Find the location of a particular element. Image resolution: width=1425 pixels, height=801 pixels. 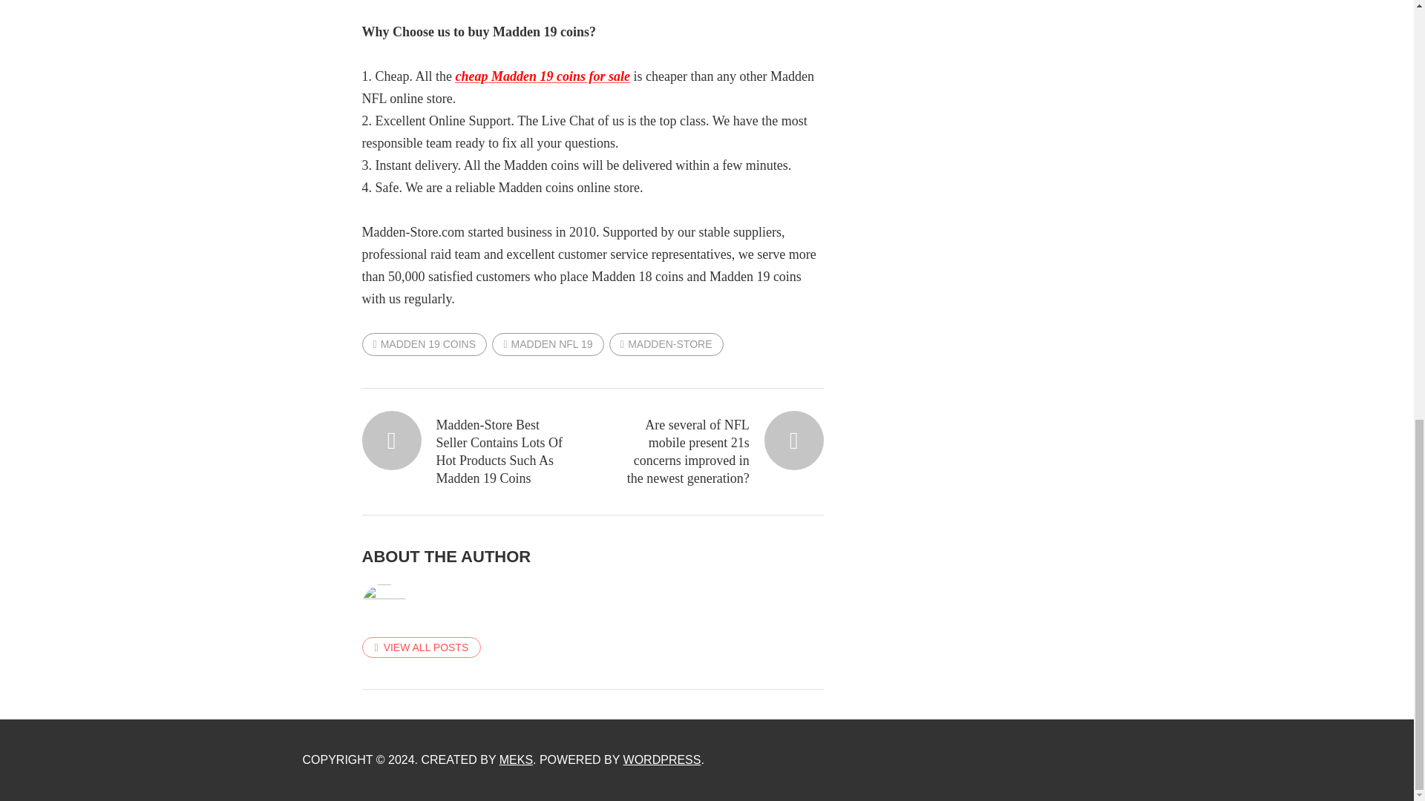

MEKS is located at coordinates (517, 759).